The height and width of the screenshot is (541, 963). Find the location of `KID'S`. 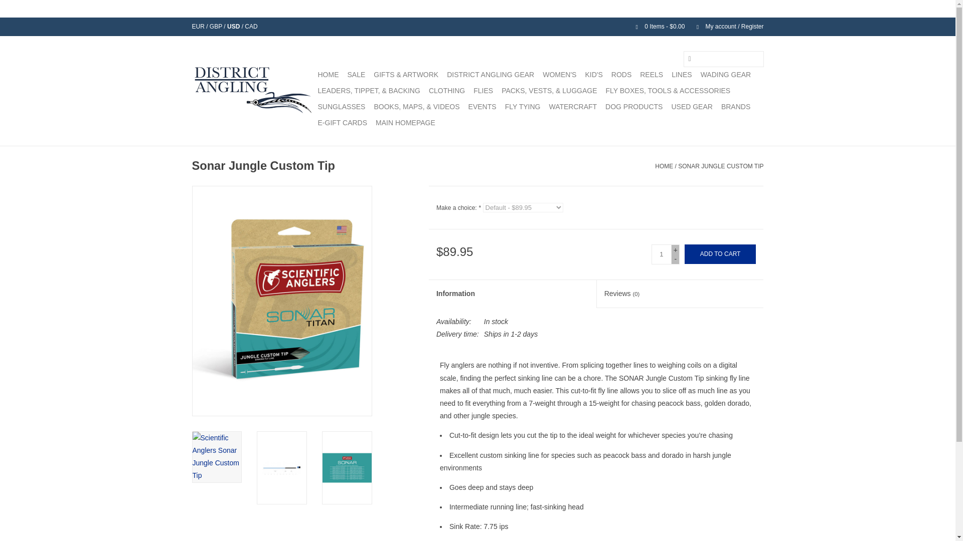

KID'S is located at coordinates (593, 74).